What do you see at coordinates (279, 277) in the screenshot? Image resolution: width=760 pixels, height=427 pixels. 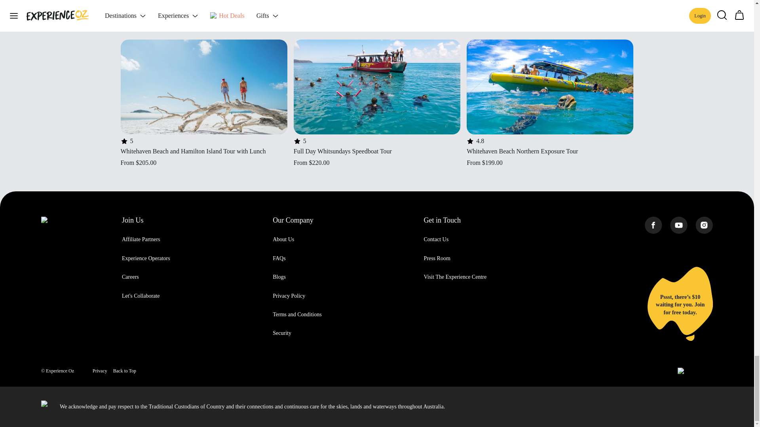 I see `Blogs` at bounding box center [279, 277].